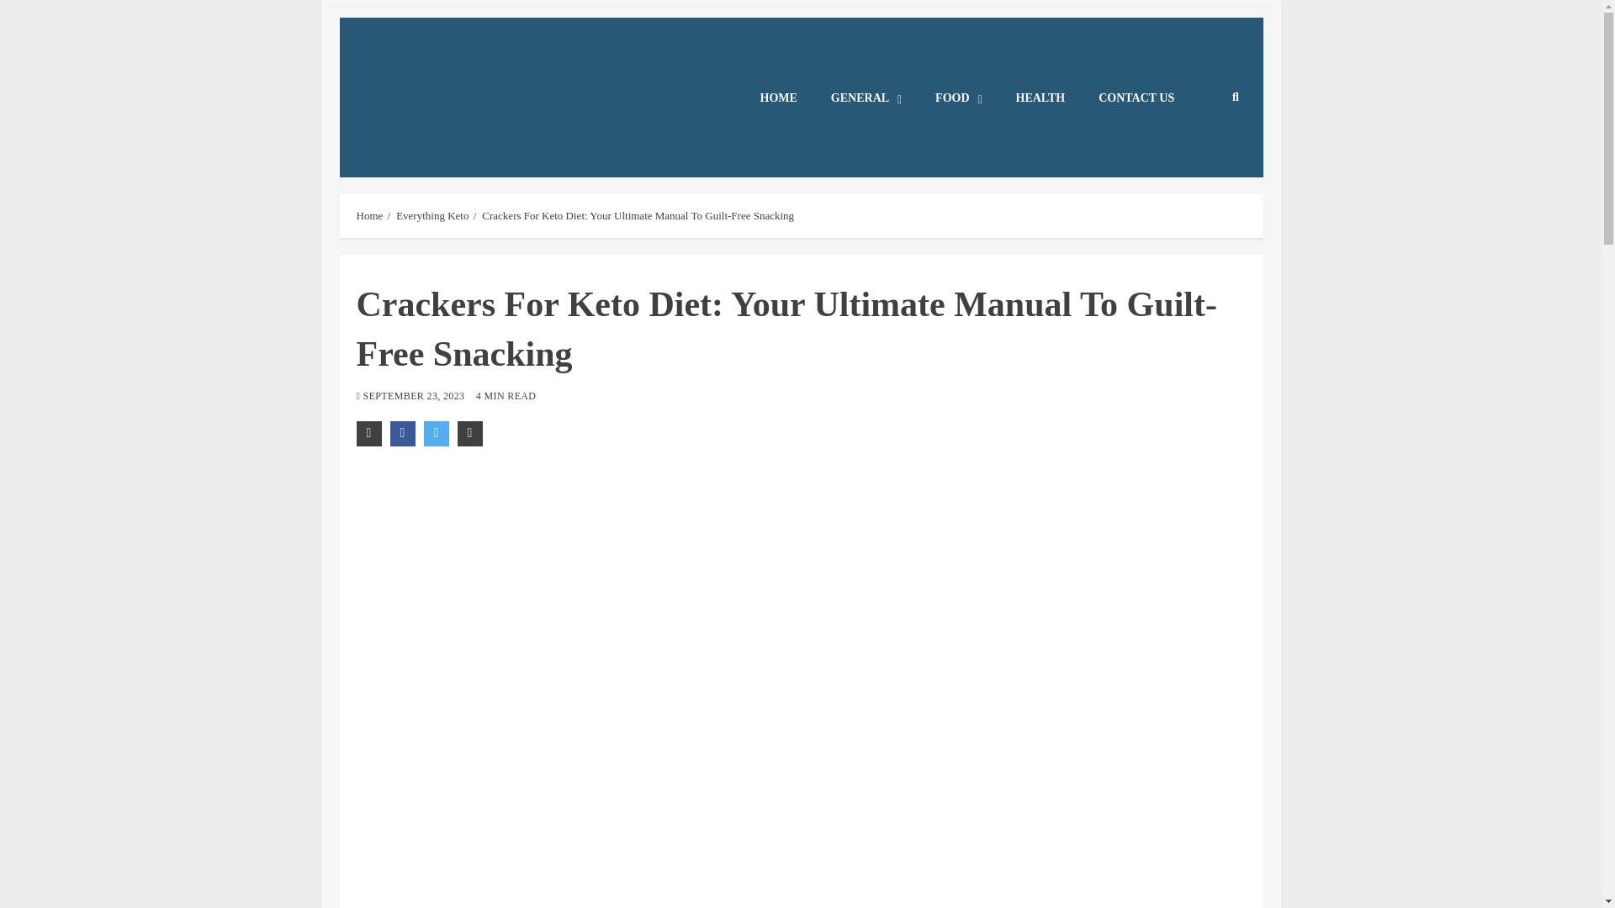 The width and height of the screenshot is (1615, 908). What do you see at coordinates (370, 215) in the screenshot?
I see `Home` at bounding box center [370, 215].